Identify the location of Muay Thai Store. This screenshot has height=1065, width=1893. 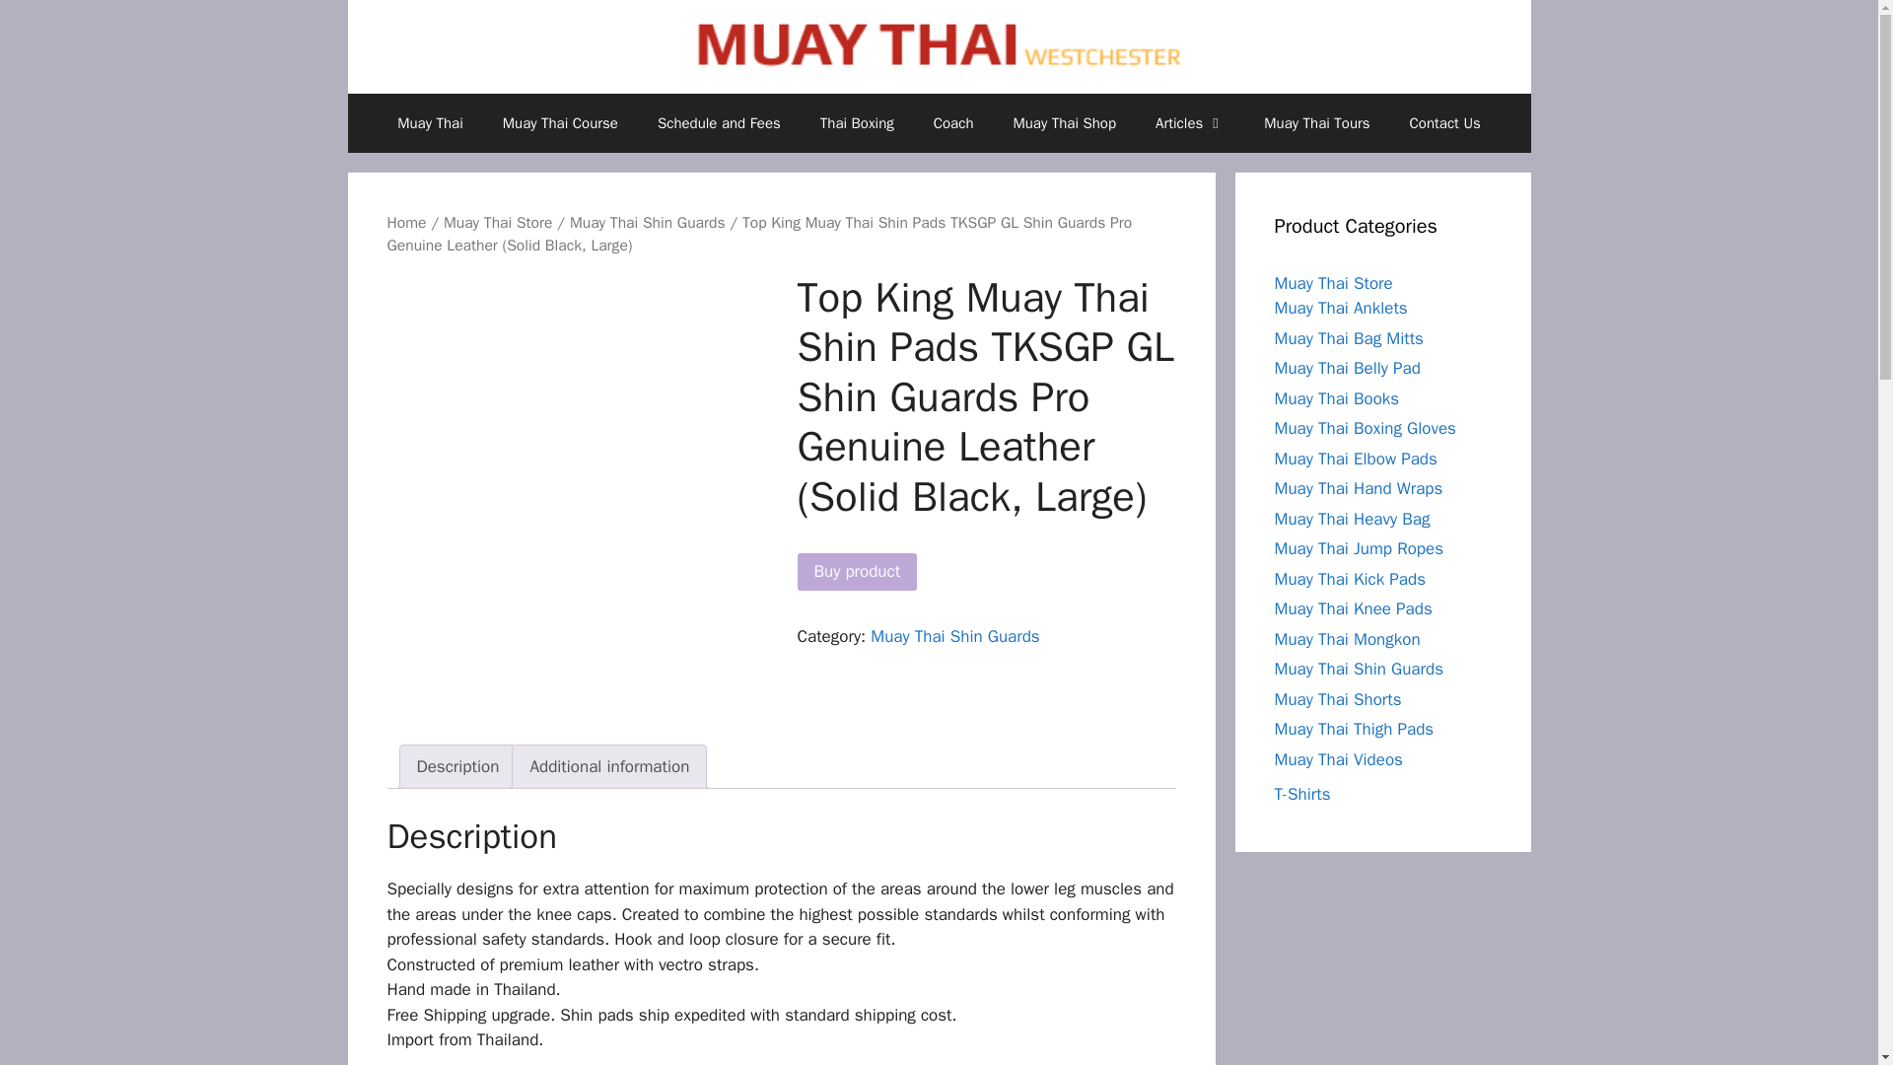
(497, 223).